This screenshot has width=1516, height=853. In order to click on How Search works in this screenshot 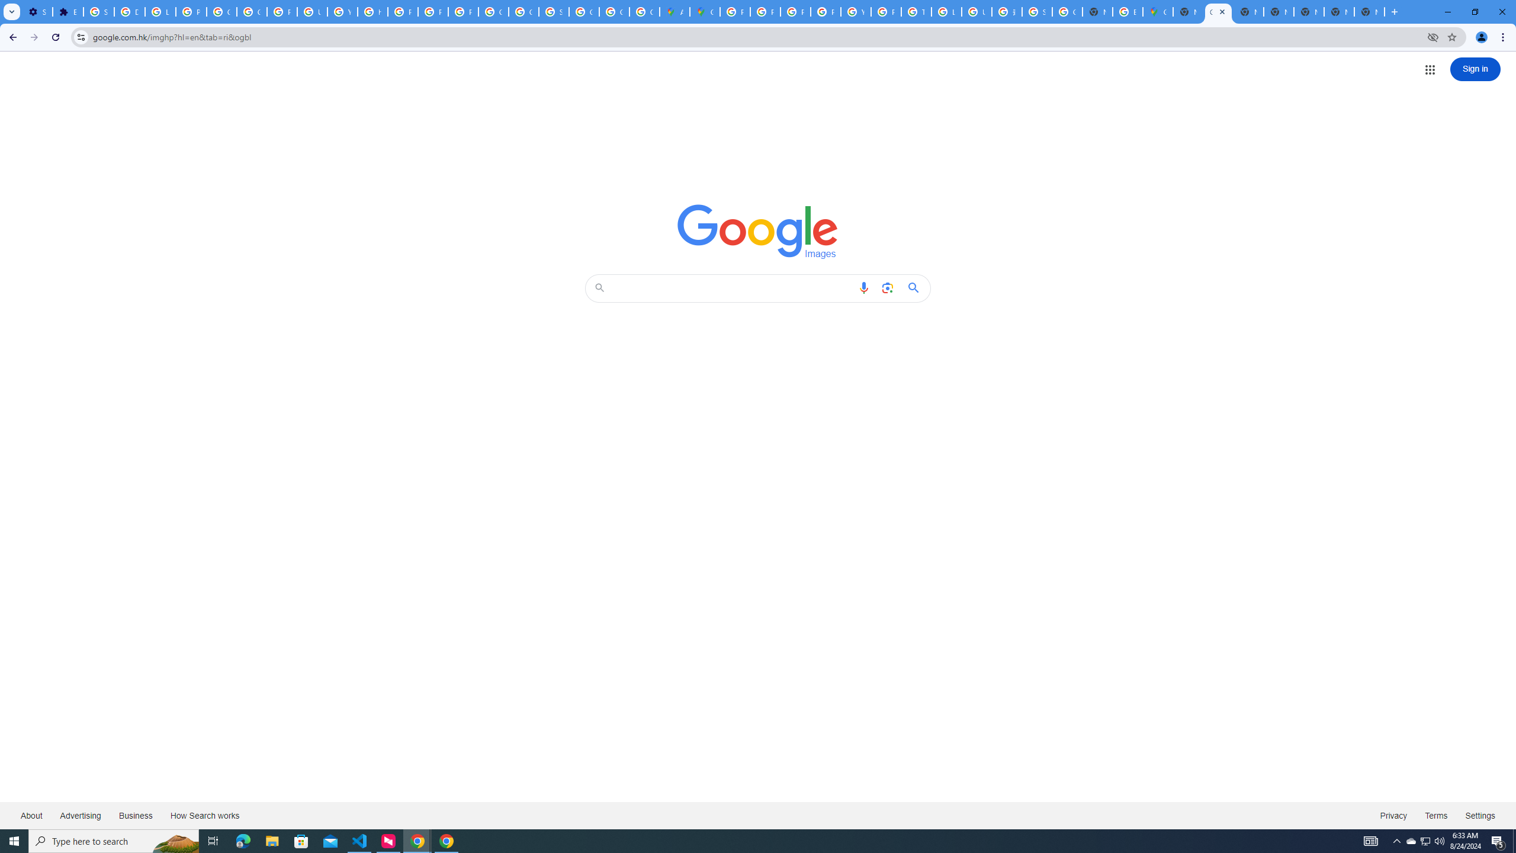, I will do `click(204, 815)`.